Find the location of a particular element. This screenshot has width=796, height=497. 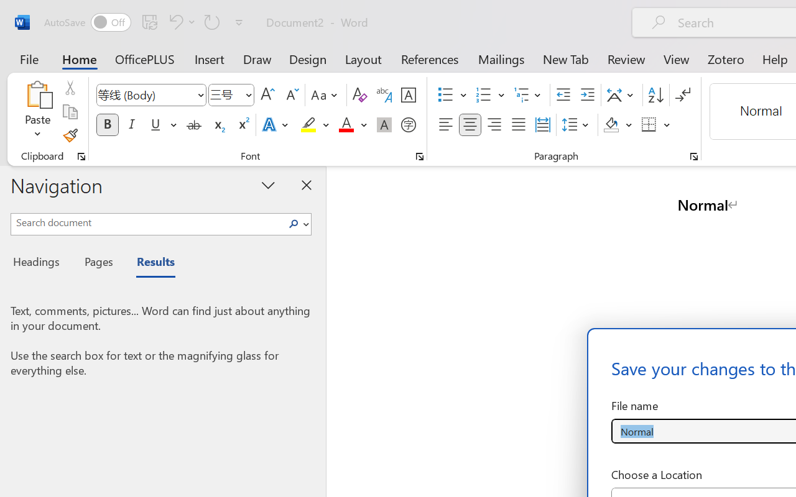

Asian Layout is located at coordinates (622, 95).